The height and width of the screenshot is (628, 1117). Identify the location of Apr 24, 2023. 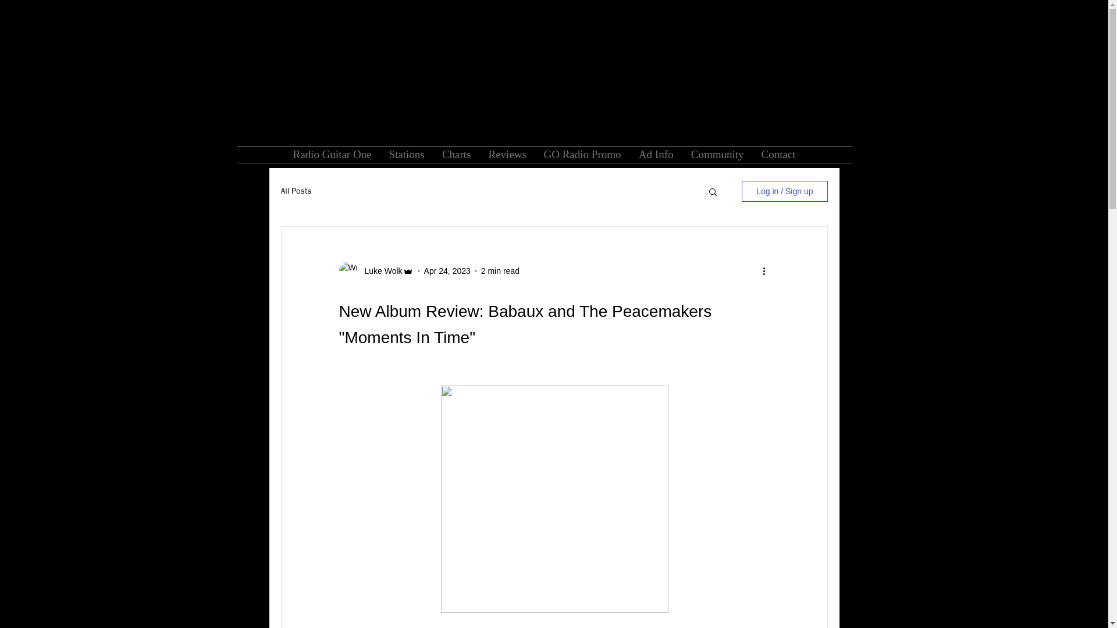
(447, 271).